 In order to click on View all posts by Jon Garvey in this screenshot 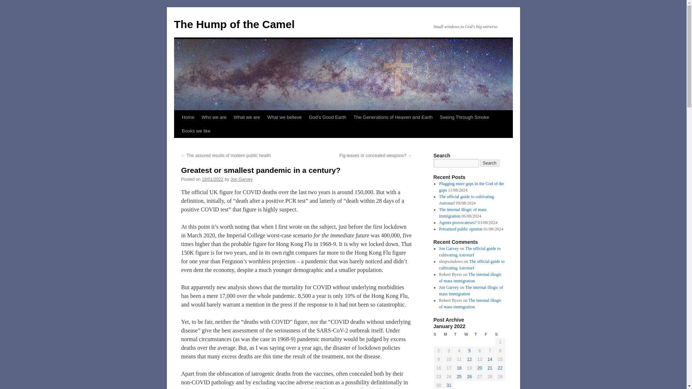, I will do `click(241, 179)`.